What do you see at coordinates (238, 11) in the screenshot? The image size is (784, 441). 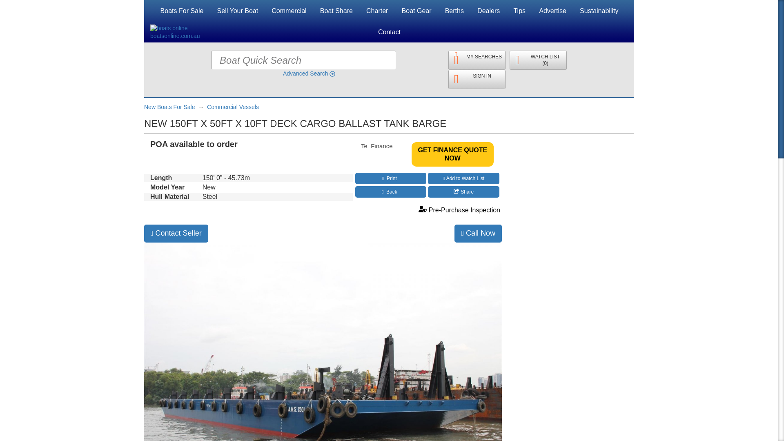 I see `Sell Your Boat` at bounding box center [238, 11].